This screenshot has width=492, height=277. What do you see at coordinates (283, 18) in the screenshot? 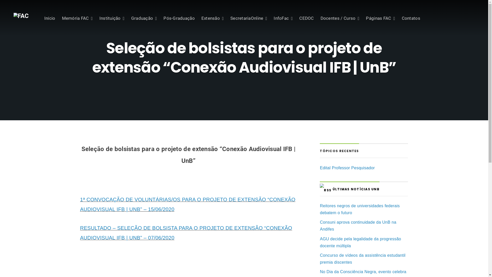
I see `InfoFac` at bounding box center [283, 18].